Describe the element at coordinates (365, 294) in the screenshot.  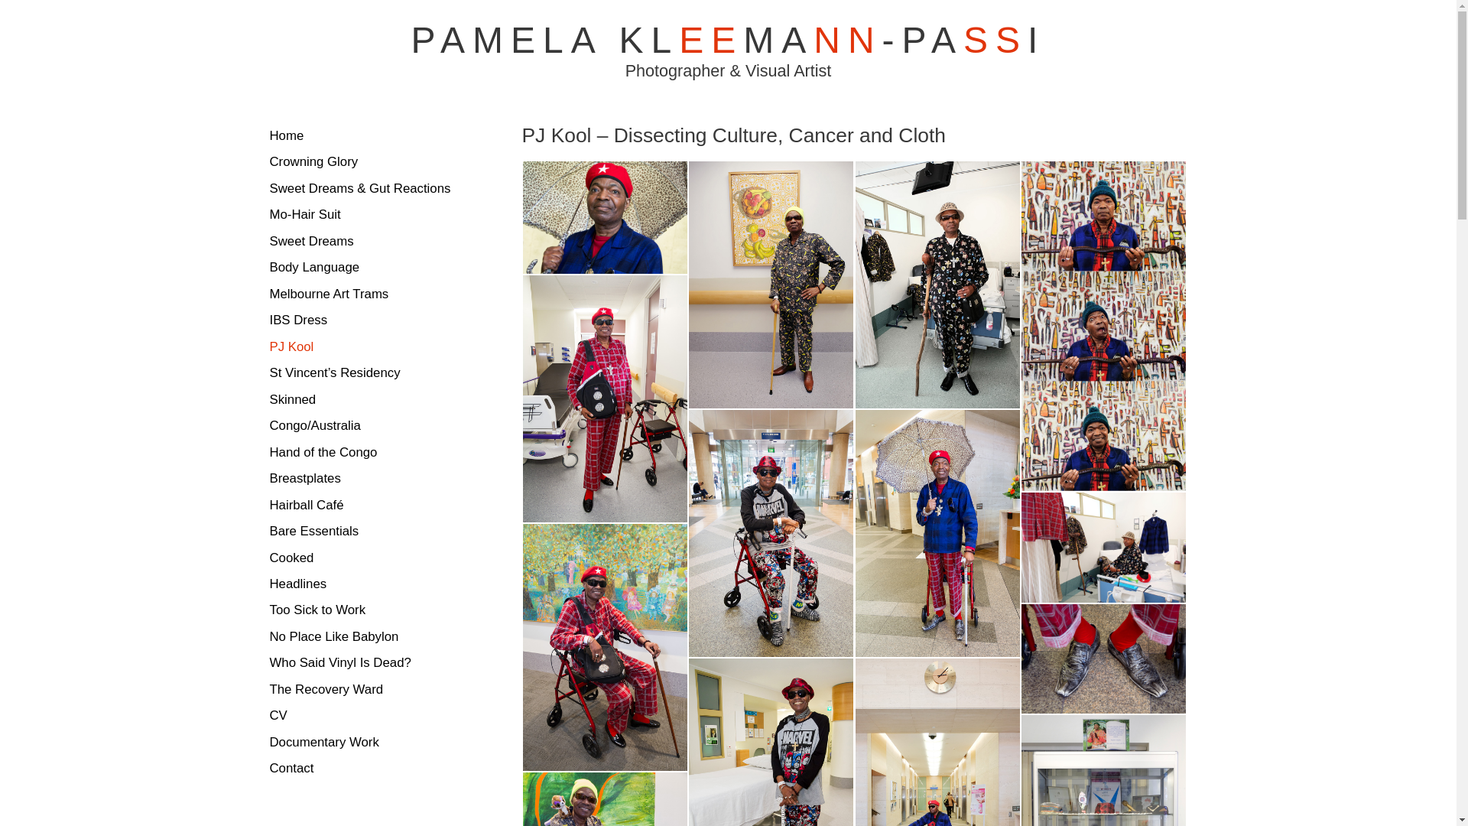
I see `Melbourne Art Trams` at that location.